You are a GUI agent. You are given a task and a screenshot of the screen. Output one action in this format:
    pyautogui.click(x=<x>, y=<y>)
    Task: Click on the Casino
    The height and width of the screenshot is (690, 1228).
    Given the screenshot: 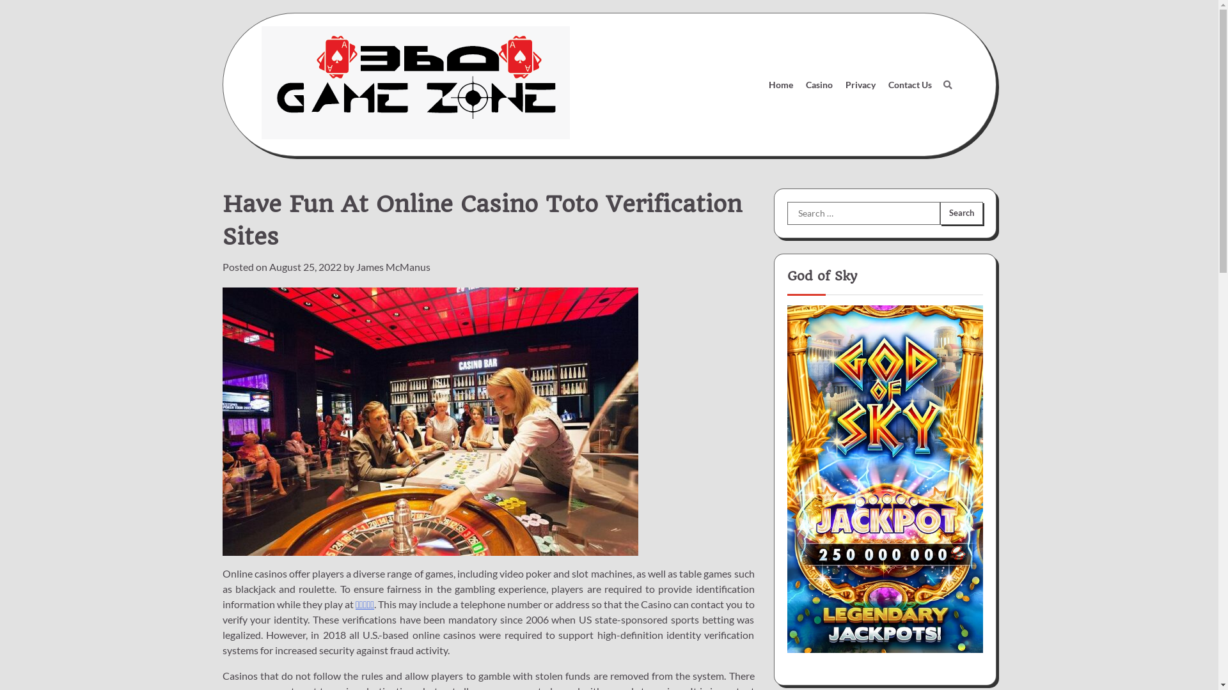 What is the action you would take?
    pyautogui.click(x=819, y=84)
    